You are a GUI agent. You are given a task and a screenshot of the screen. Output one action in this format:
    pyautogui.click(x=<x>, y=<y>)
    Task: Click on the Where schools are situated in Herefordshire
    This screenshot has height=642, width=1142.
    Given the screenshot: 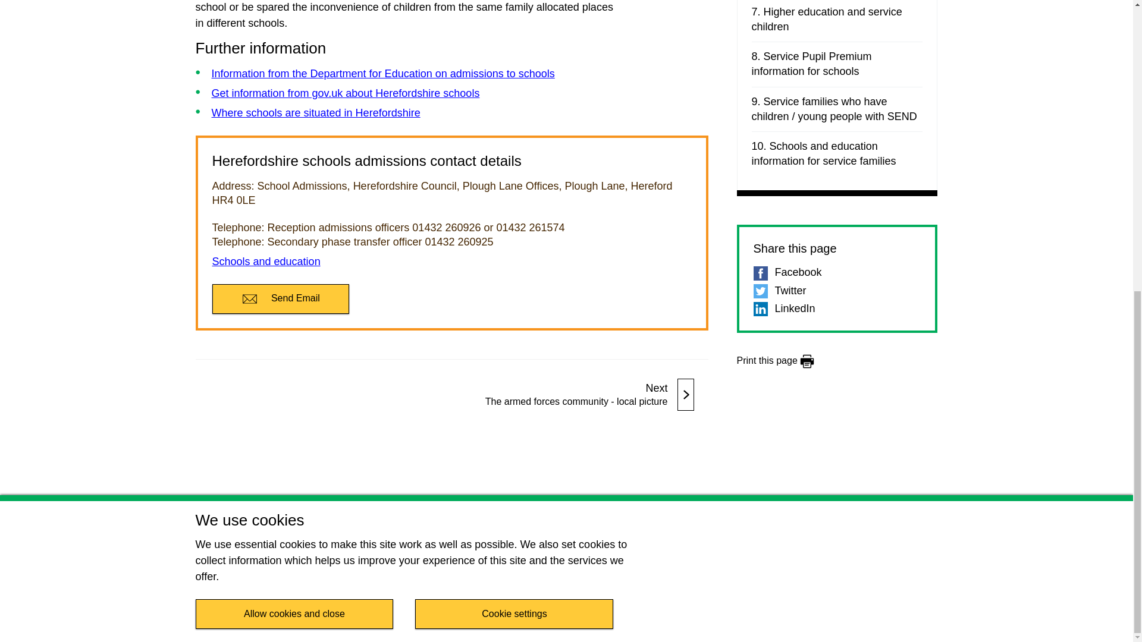 What is the action you would take?
    pyautogui.click(x=265, y=262)
    